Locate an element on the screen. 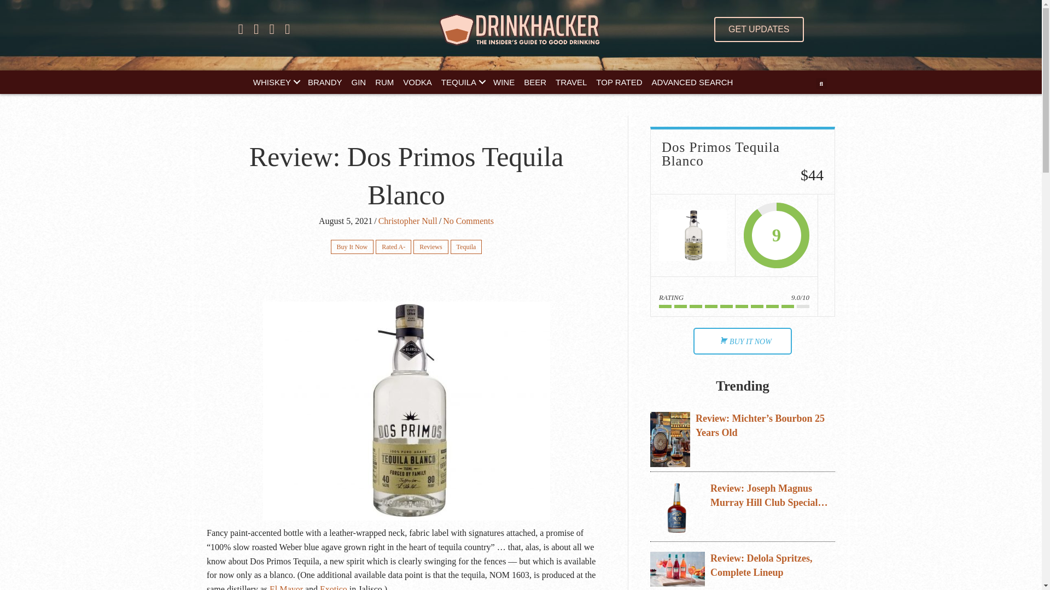 This screenshot has height=590, width=1050. BEER is located at coordinates (535, 82).